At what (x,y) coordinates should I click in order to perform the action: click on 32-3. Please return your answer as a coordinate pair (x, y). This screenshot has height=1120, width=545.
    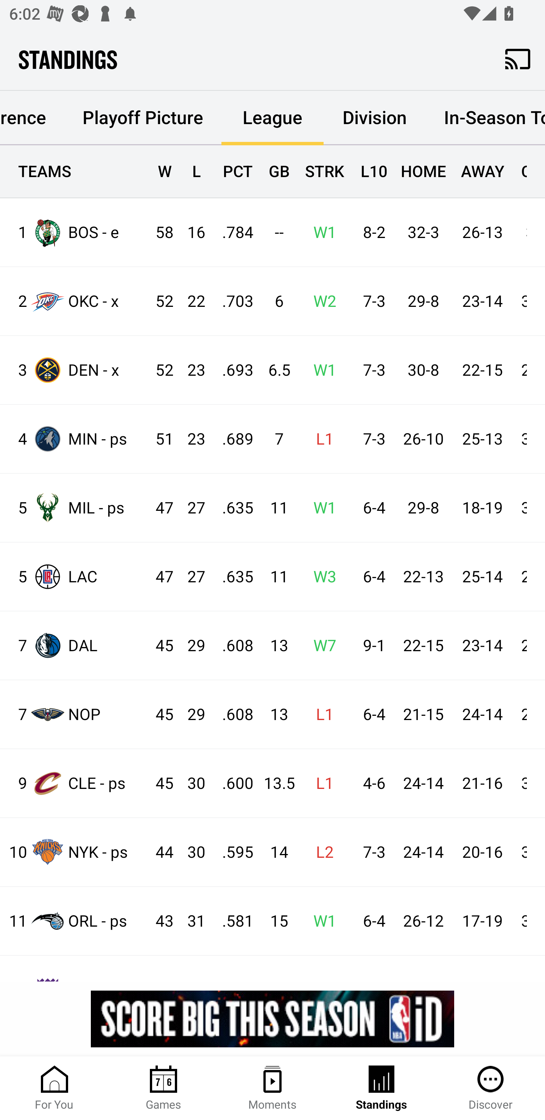
    Looking at the image, I should click on (423, 232).